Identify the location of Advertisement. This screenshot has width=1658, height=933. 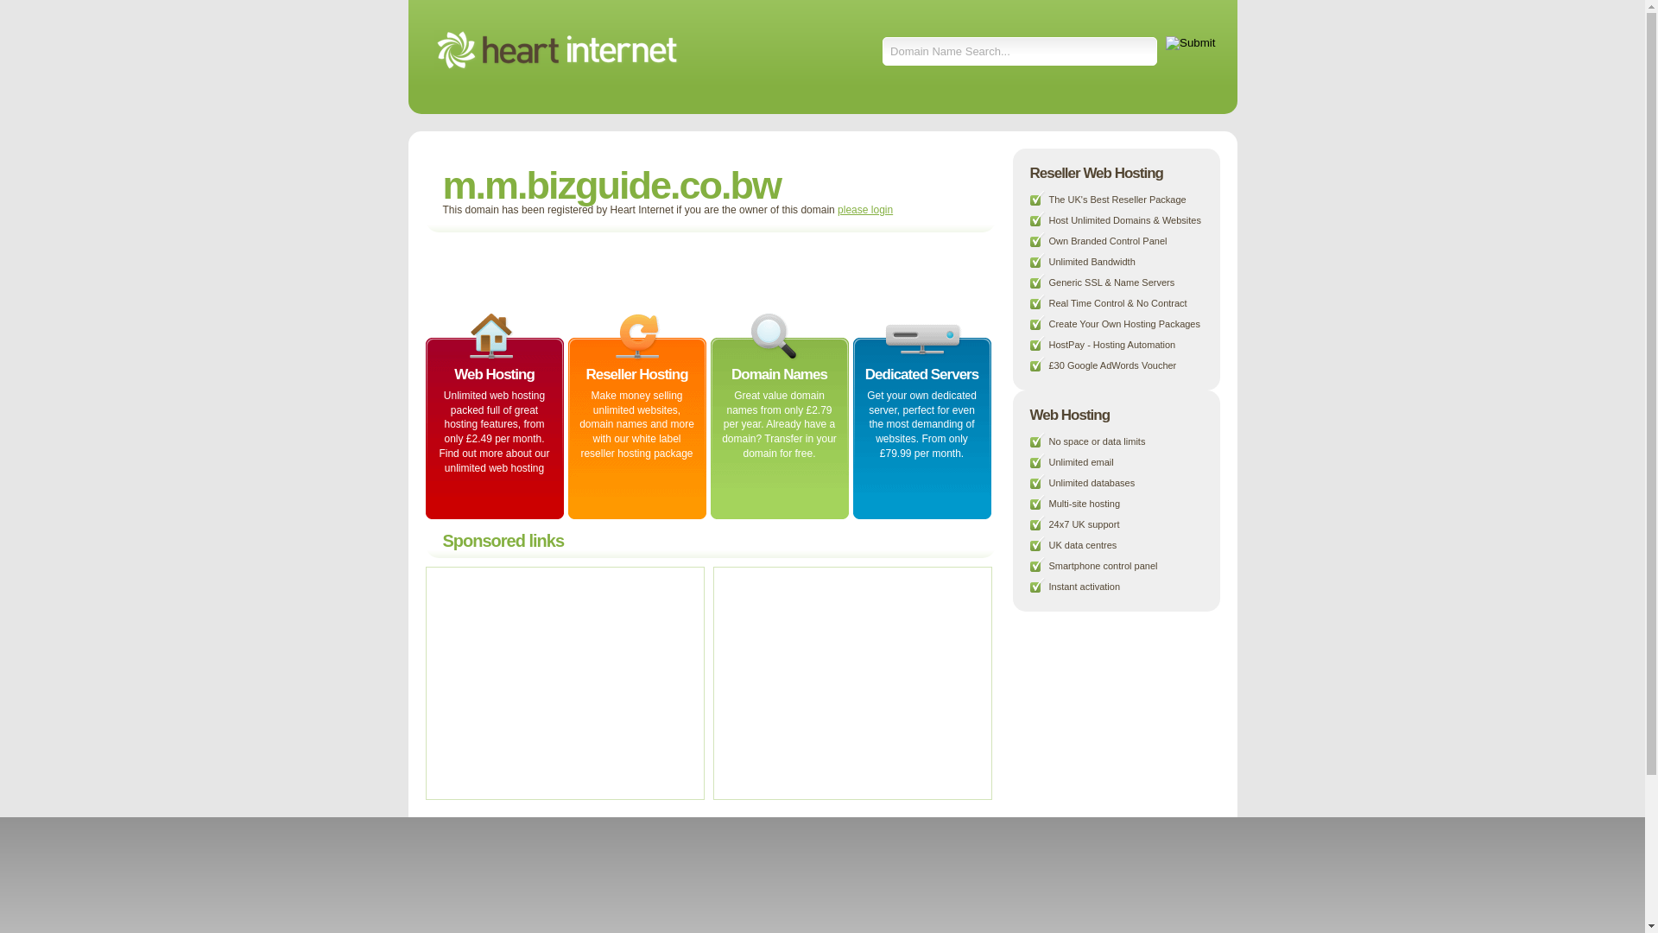
(563, 682).